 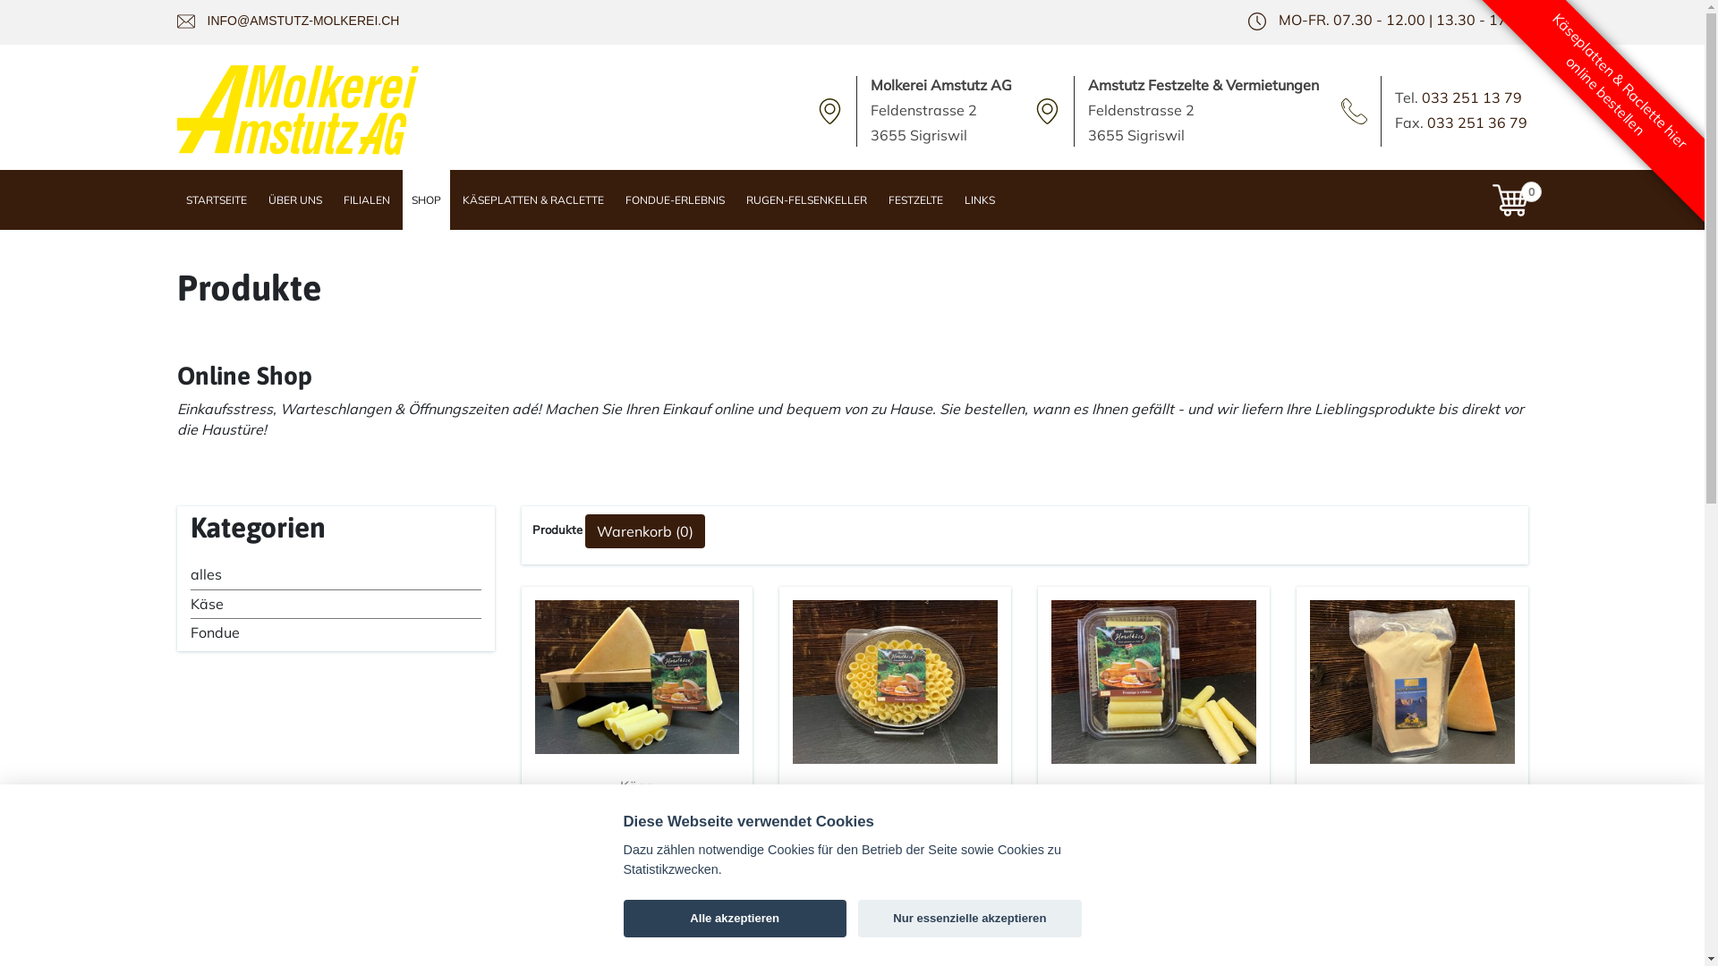 What do you see at coordinates (1477, 123) in the screenshot?
I see `033 251 36 79` at bounding box center [1477, 123].